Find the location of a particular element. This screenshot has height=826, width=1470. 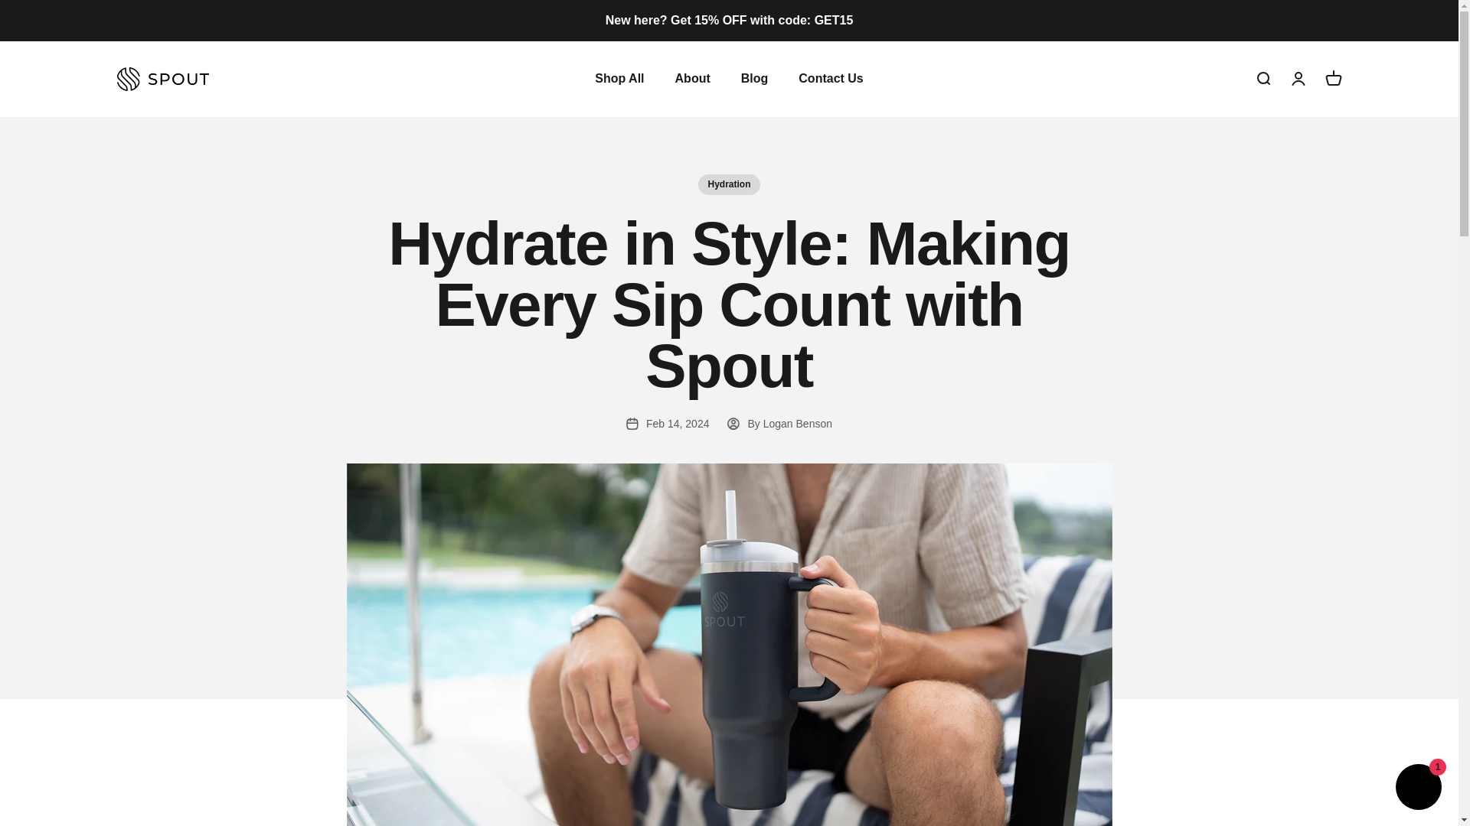

Open search is located at coordinates (729, 184).